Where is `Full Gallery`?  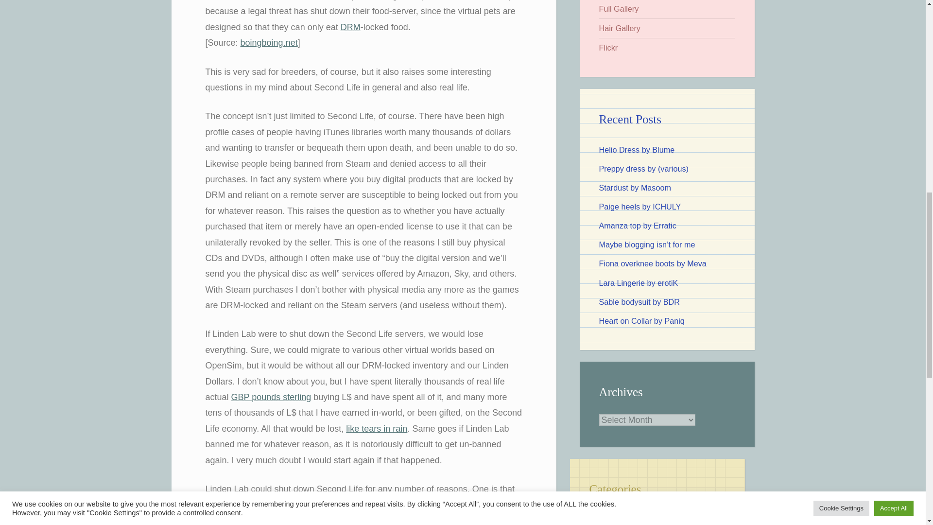
Full Gallery is located at coordinates (618, 9).